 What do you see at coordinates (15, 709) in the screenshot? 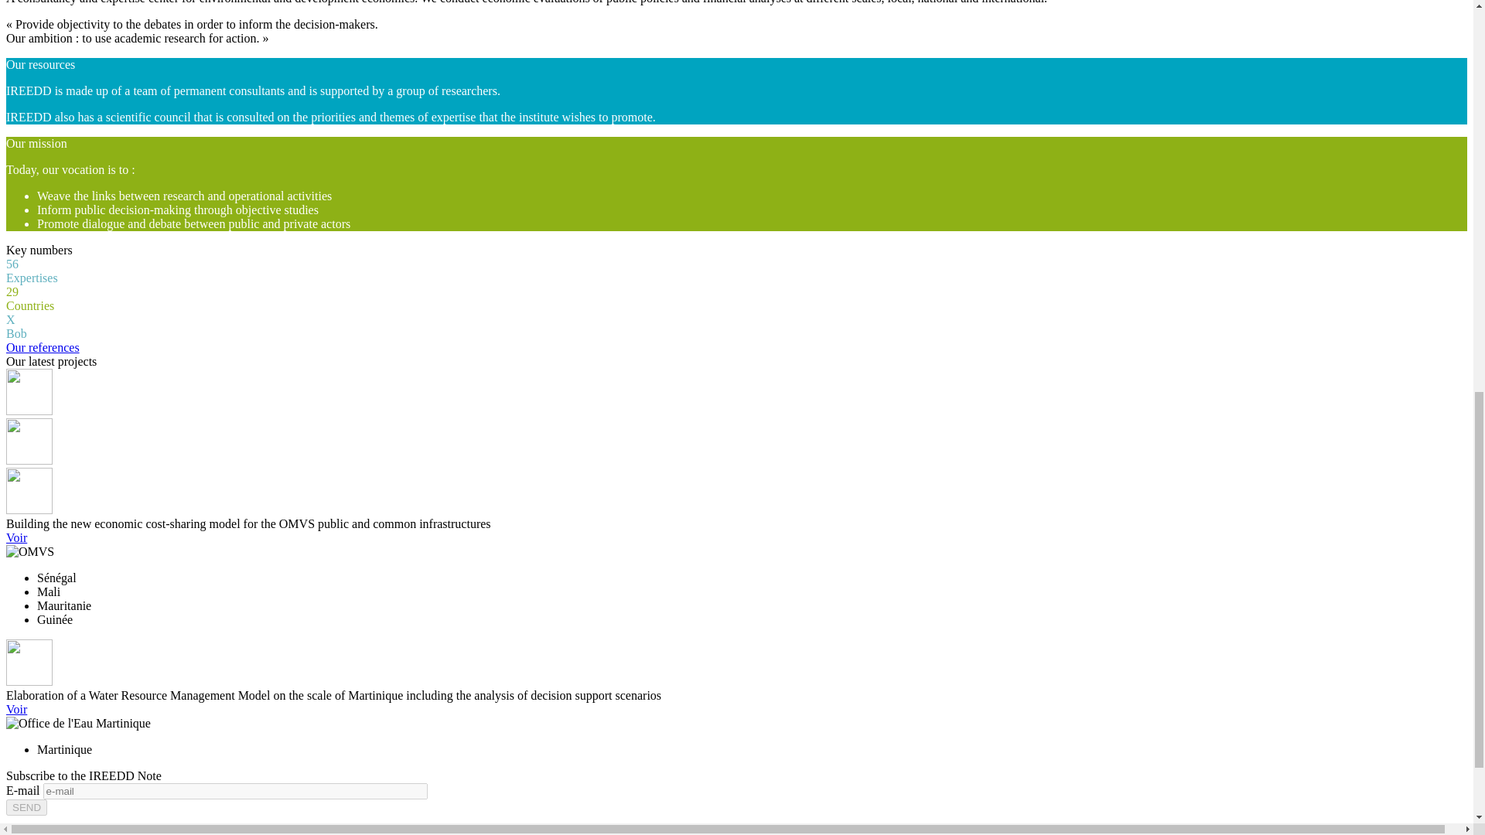
I see `Voir` at bounding box center [15, 709].